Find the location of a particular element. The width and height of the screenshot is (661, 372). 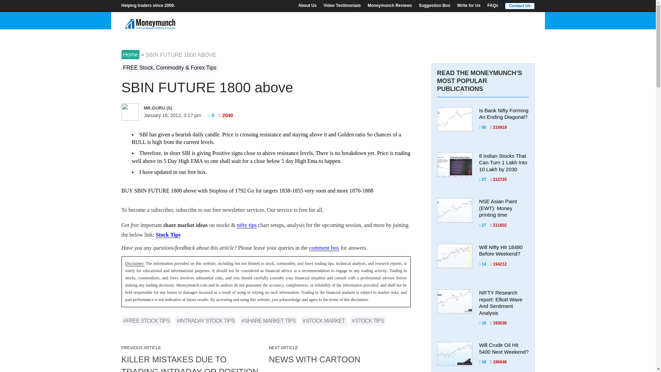

Moneymunch Reviews is located at coordinates (390, 5).